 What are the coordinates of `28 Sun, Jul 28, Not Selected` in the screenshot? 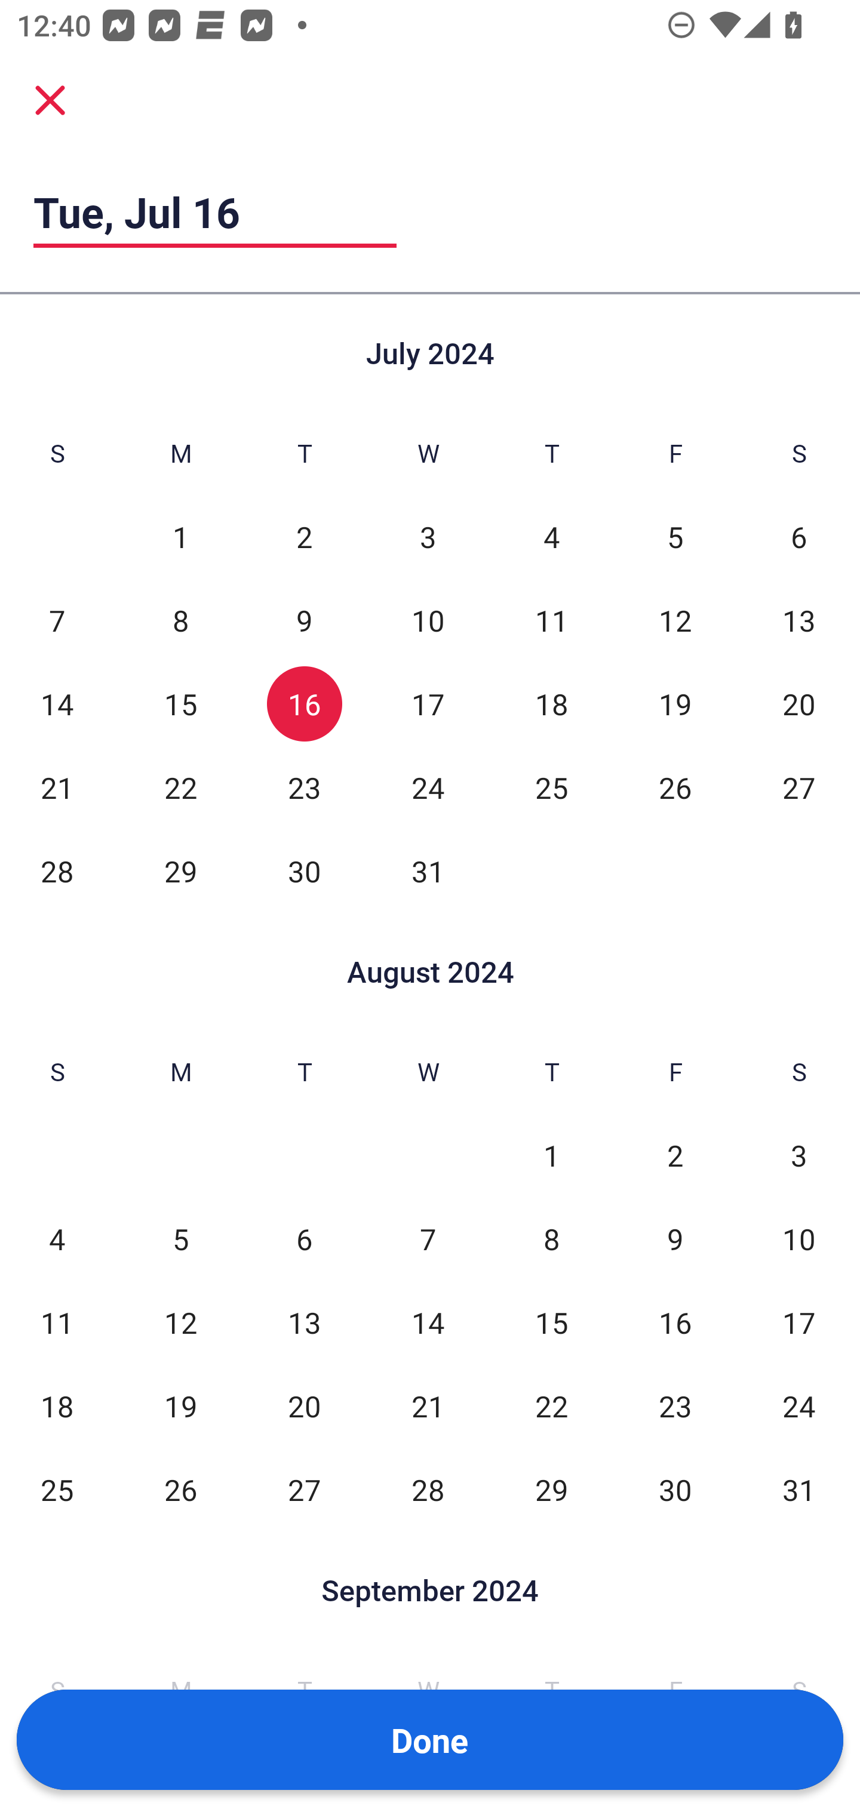 It's located at (57, 871).